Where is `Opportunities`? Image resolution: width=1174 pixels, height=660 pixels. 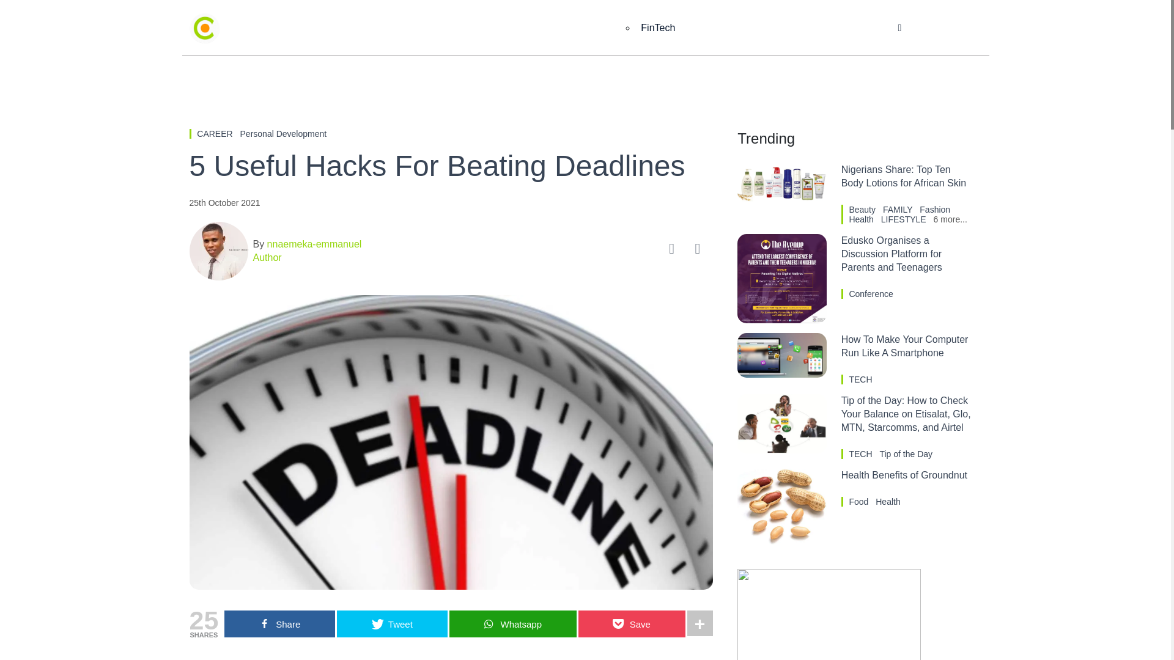 Opportunities is located at coordinates (836, 28).